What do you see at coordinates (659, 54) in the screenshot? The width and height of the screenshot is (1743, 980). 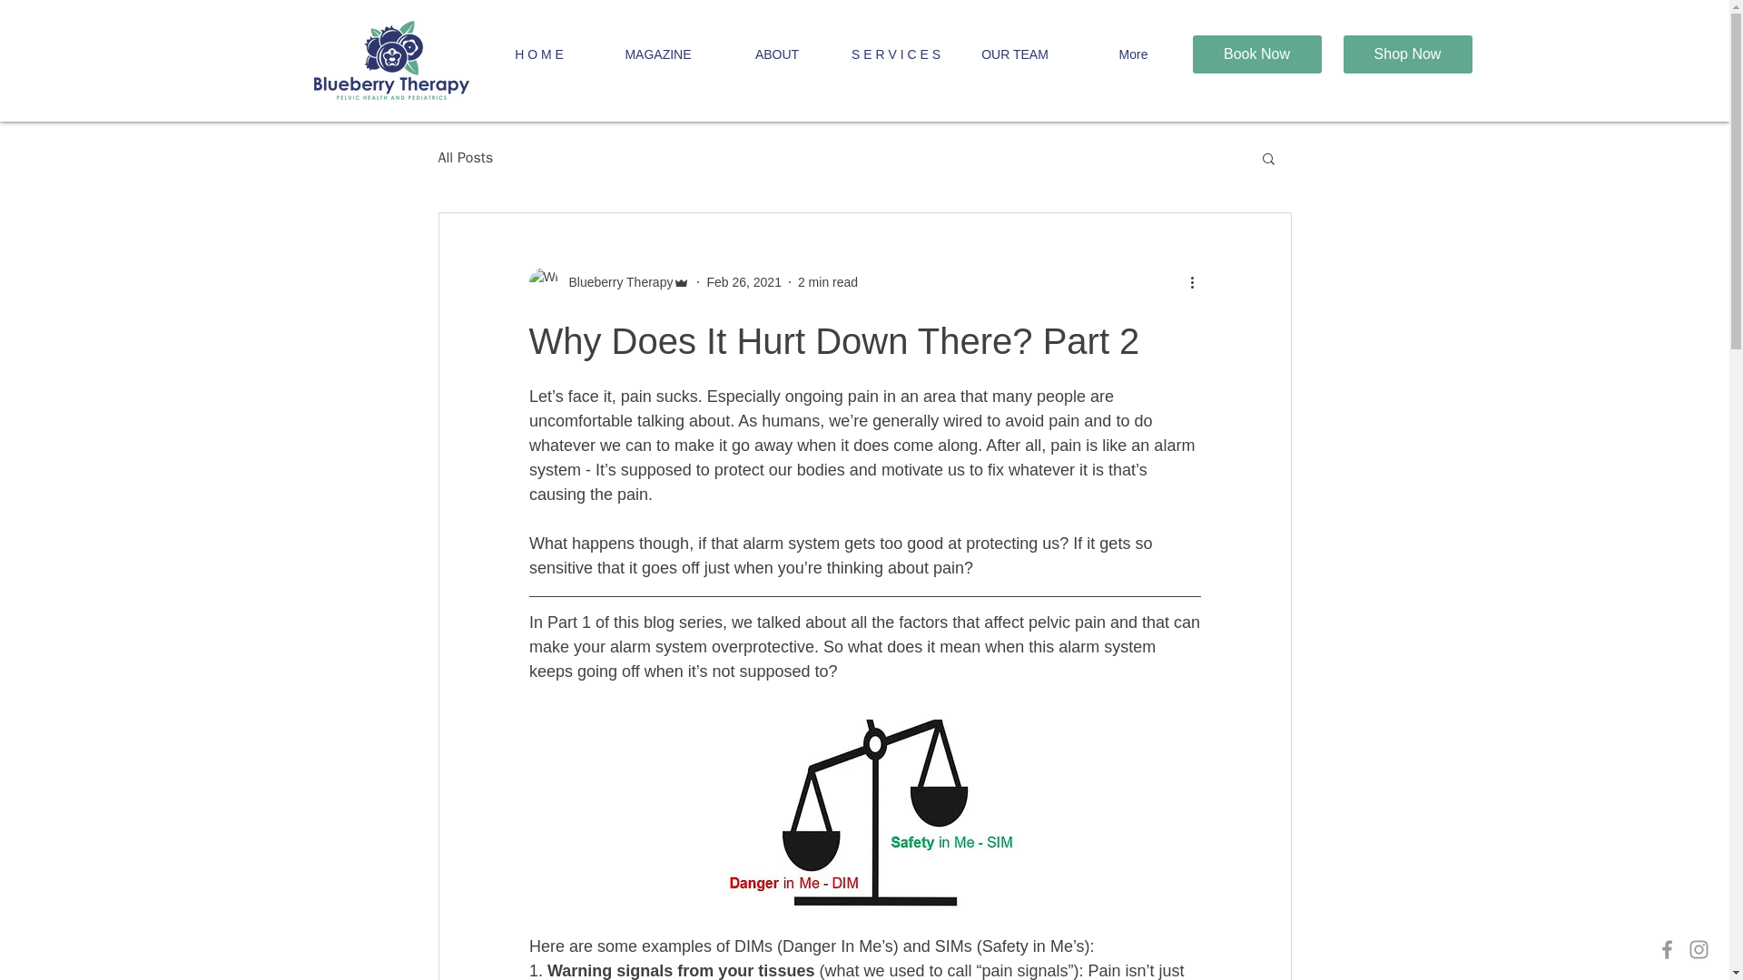 I see `MAGAZINE` at bounding box center [659, 54].